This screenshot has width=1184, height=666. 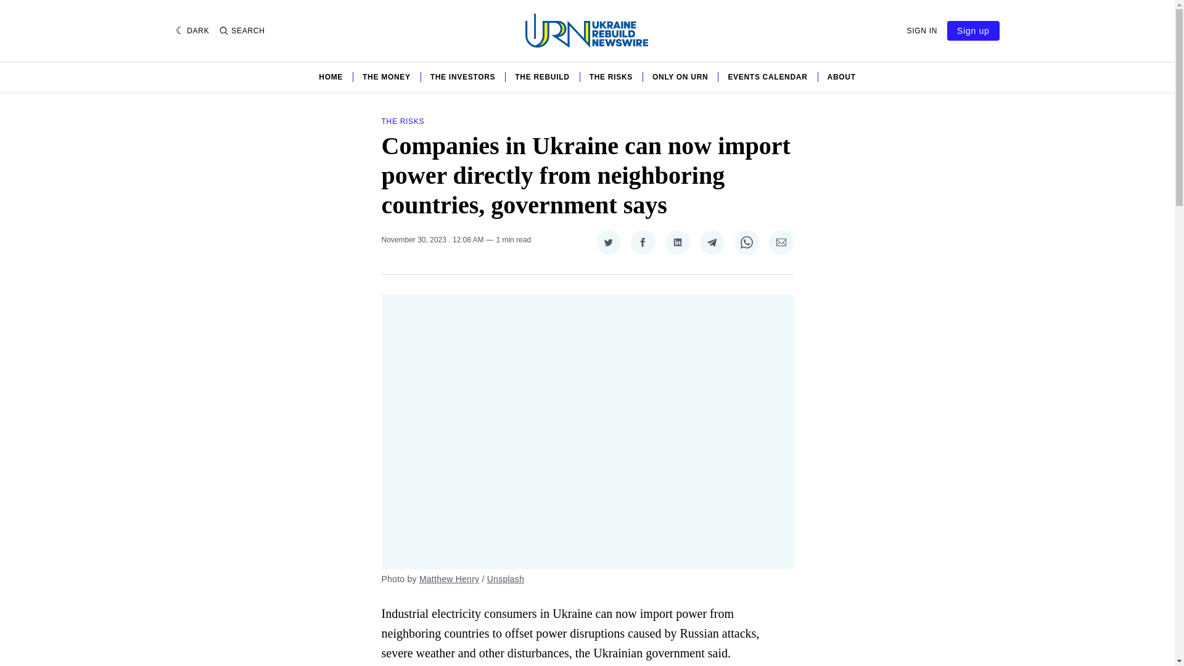 What do you see at coordinates (781, 242) in the screenshot?
I see `Share via Email` at bounding box center [781, 242].